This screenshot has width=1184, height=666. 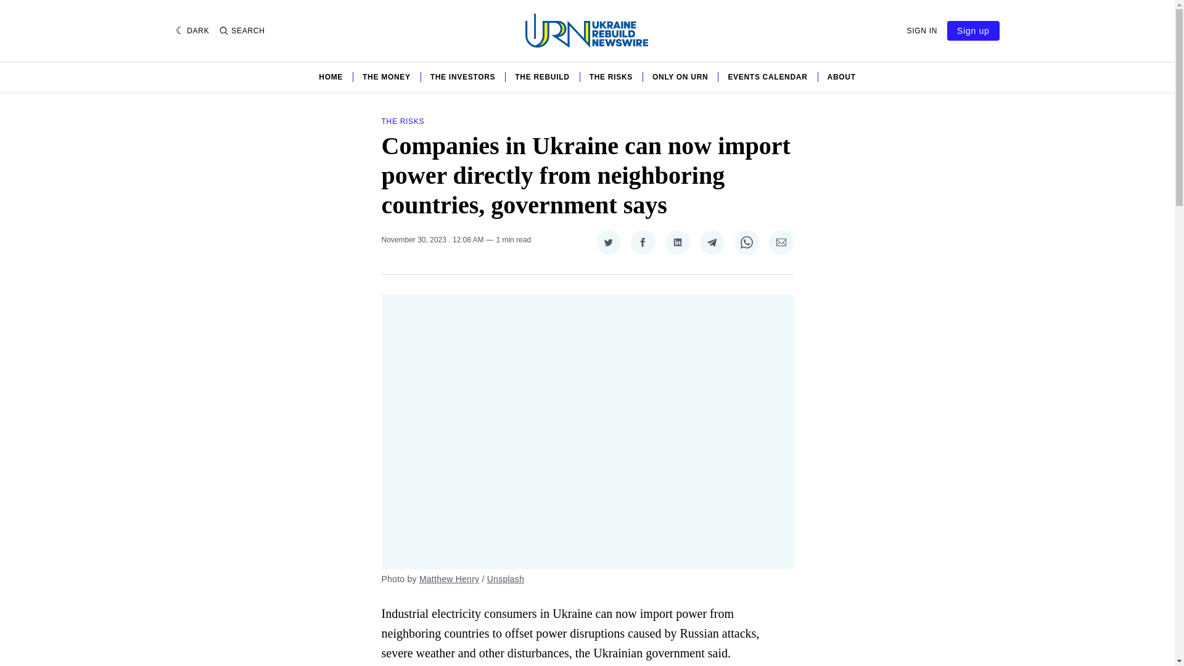 What do you see at coordinates (781, 242) in the screenshot?
I see `Share via Email` at bounding box center [781, 242].